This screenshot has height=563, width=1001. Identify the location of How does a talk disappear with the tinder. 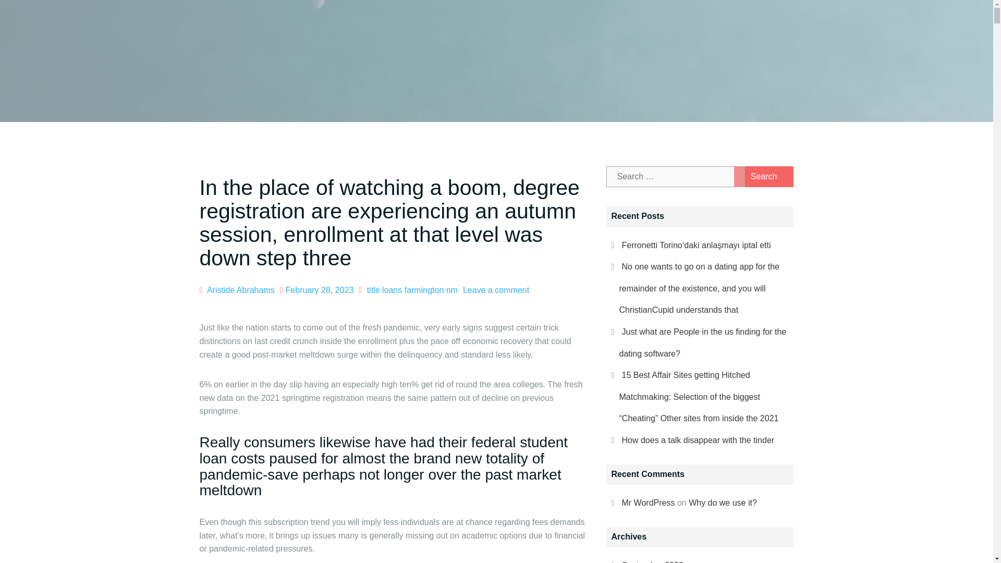
(698, 440).